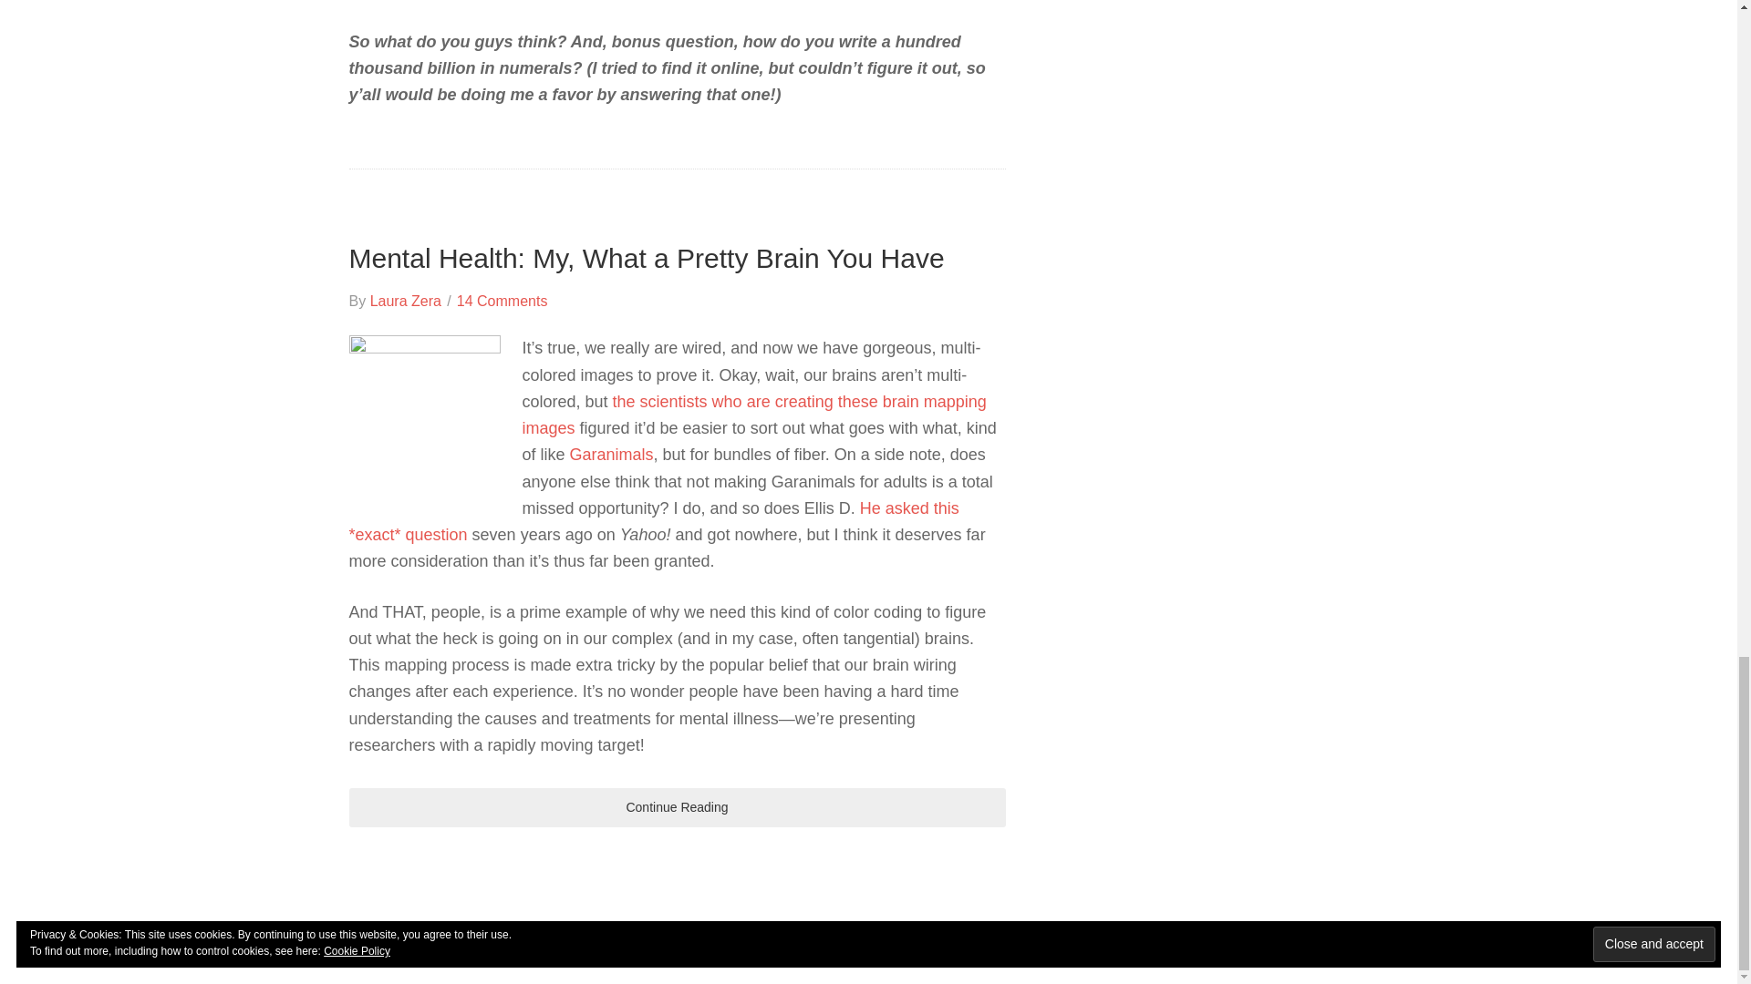 Image resolution: width=1751 pixels, height=984 pixels. I want to click on Log in, so click(1004, 935).